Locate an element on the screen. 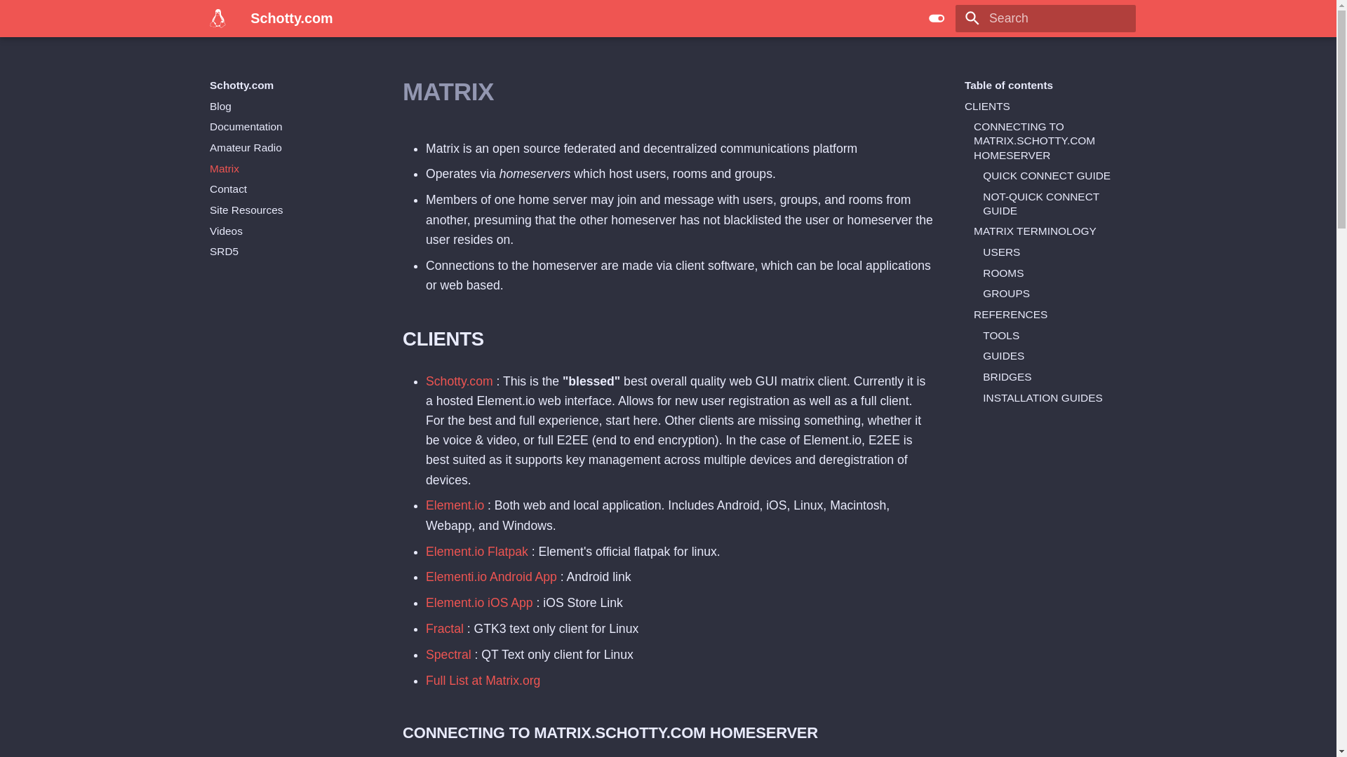 This screenshot has height=757, width=1347. Blog is located at coordinates (290, 107).